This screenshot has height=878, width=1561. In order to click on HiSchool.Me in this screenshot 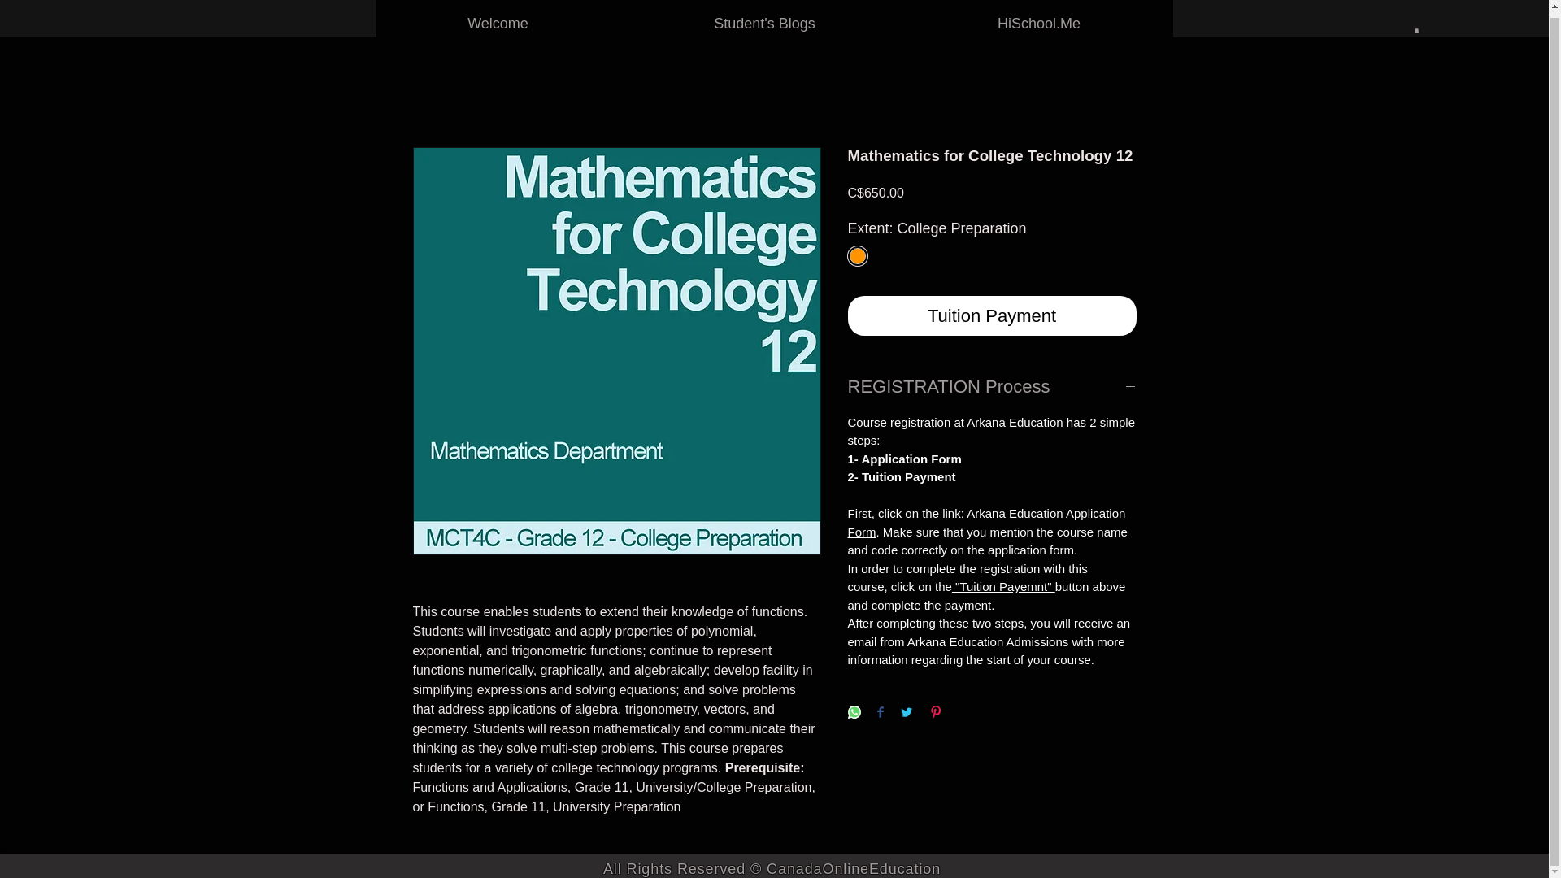, I will do `click(1039, 18)`.